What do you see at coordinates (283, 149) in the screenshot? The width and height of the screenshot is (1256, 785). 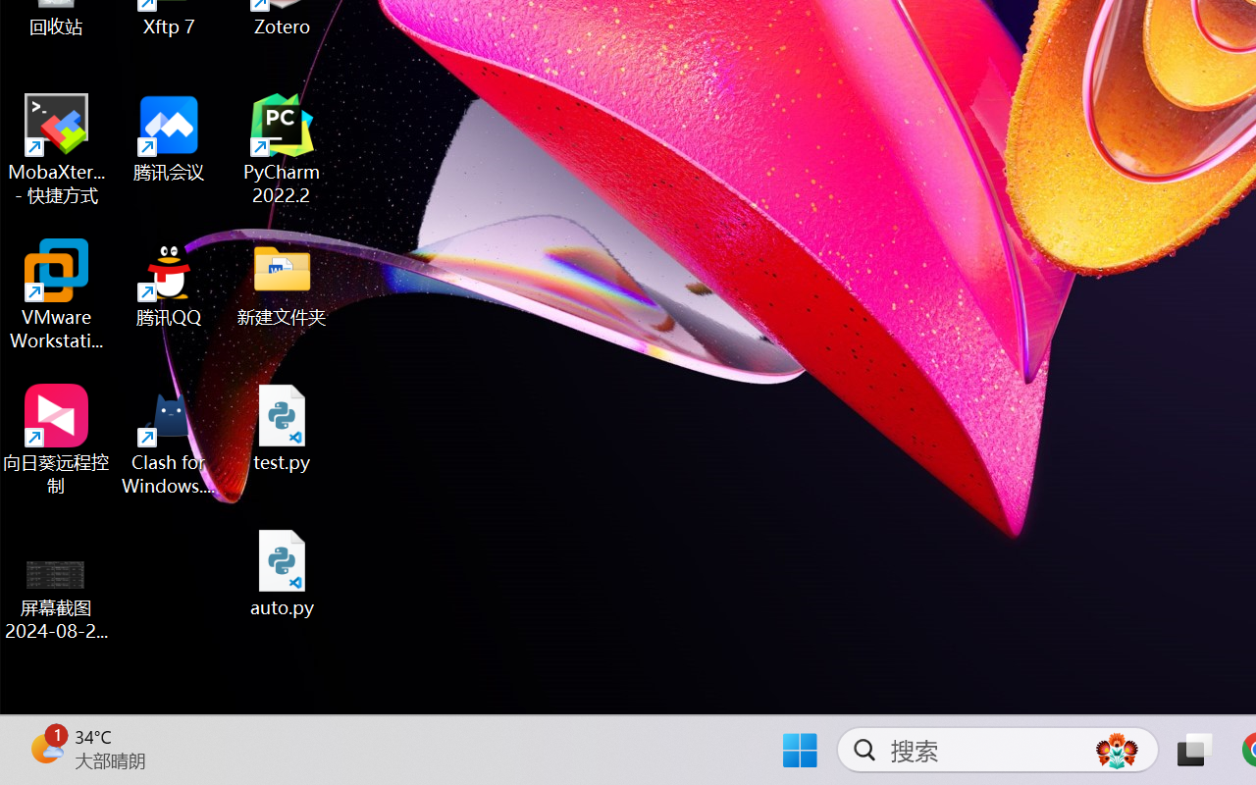 I see `PyCharm 2022.2` at bounding box center [283, 149].